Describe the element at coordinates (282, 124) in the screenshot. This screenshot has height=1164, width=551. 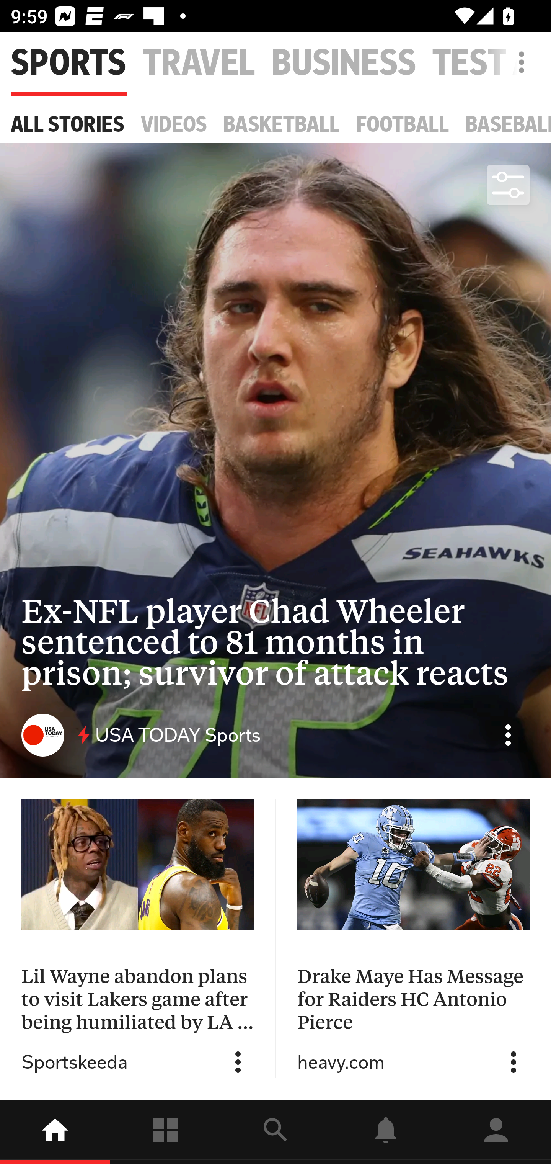
I see `BASKETBALL` at that location.